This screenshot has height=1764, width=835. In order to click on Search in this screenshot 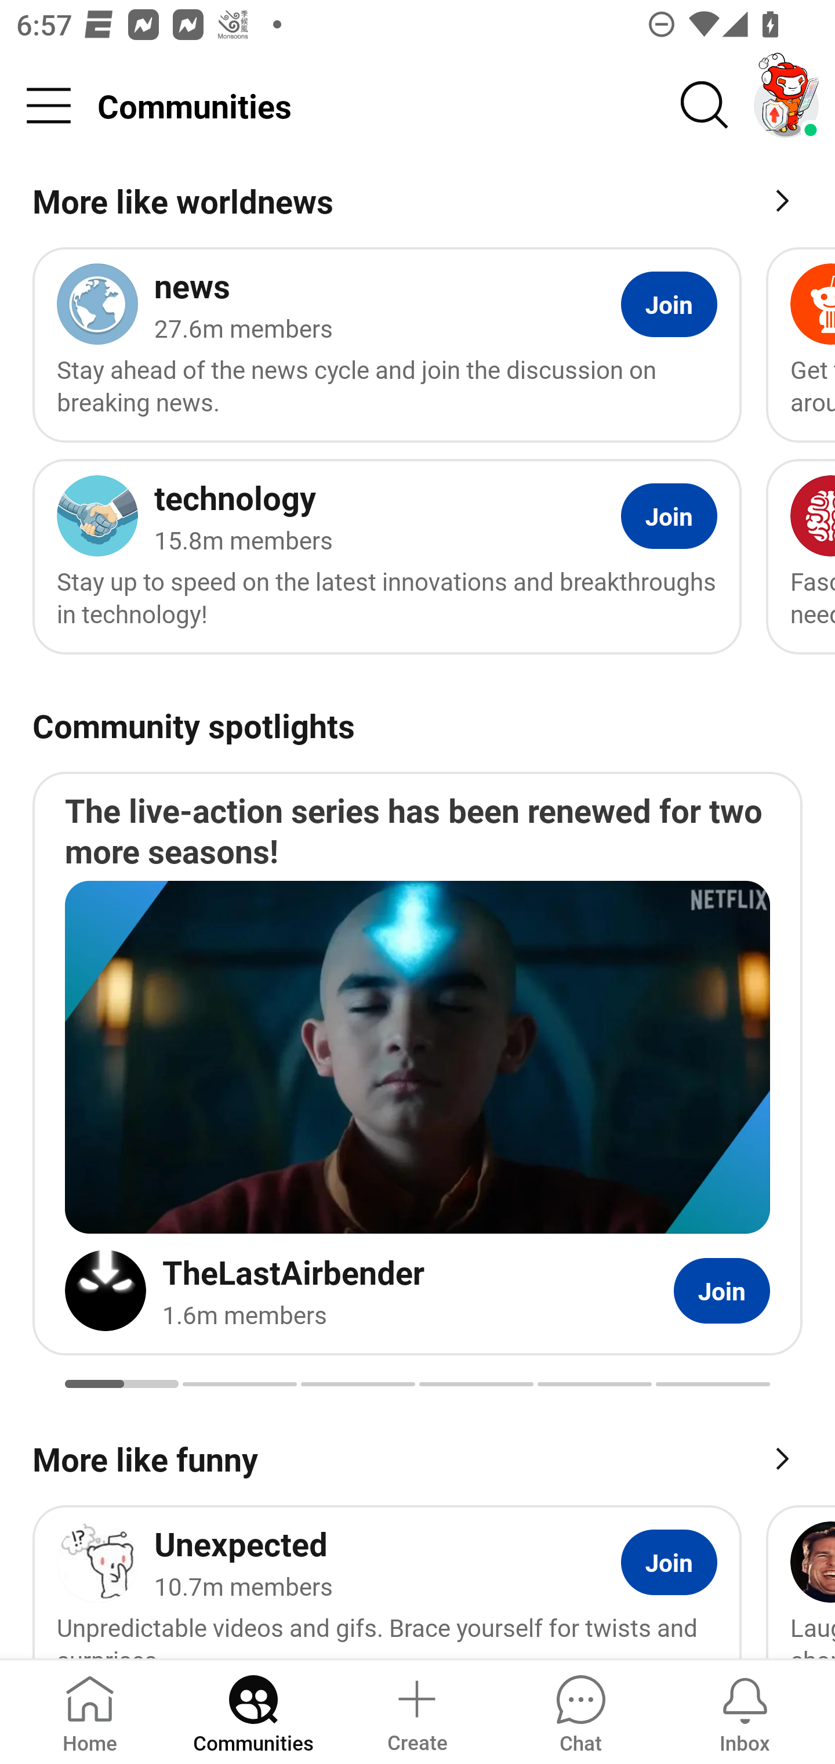, I will do `click(705, 106)`.